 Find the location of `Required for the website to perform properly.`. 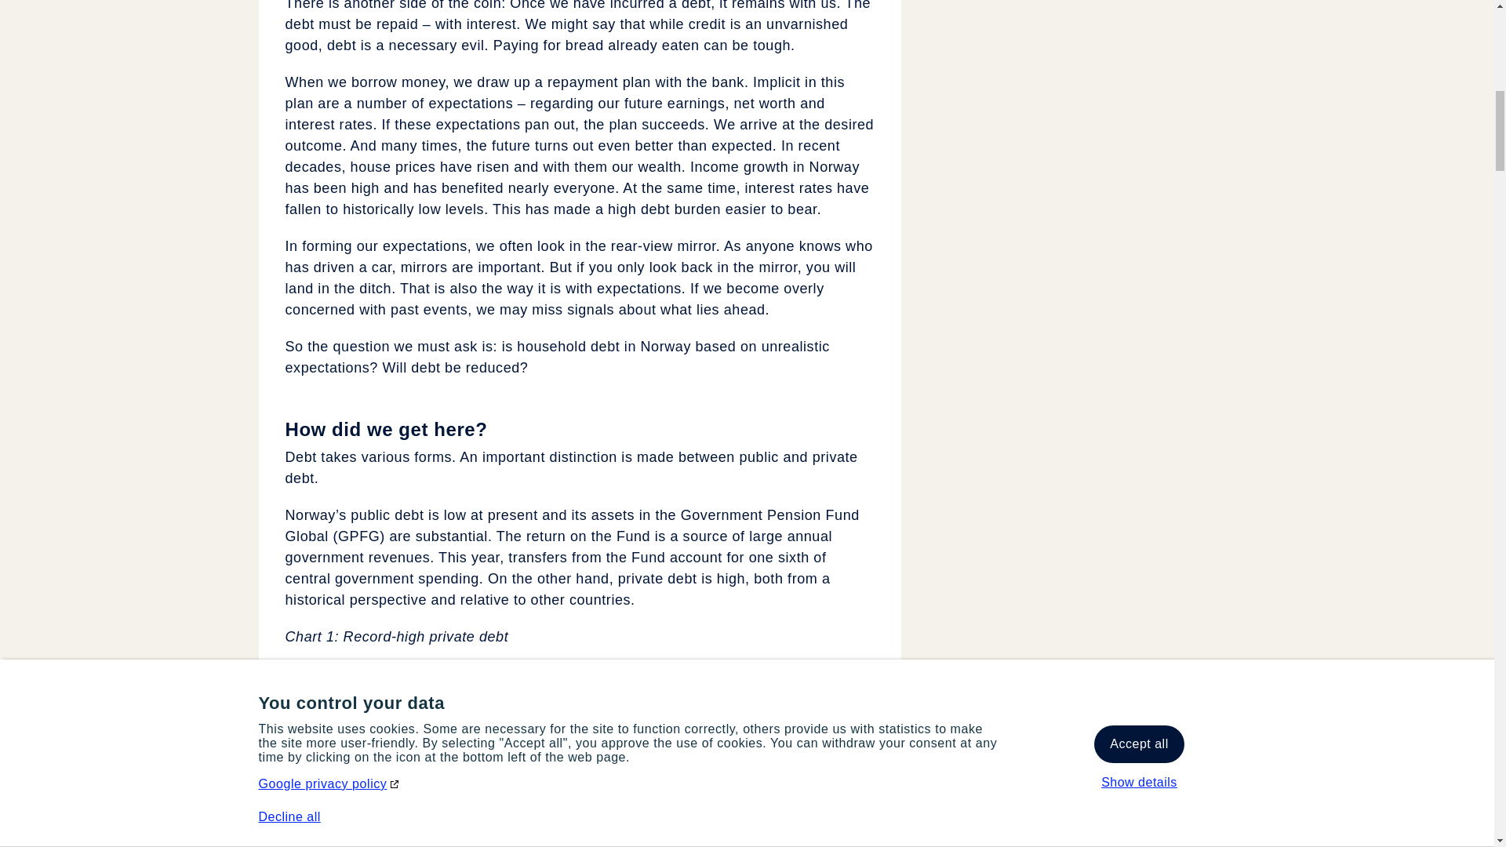

Required for the website to perform properly. is located at coordinates (659, 289).